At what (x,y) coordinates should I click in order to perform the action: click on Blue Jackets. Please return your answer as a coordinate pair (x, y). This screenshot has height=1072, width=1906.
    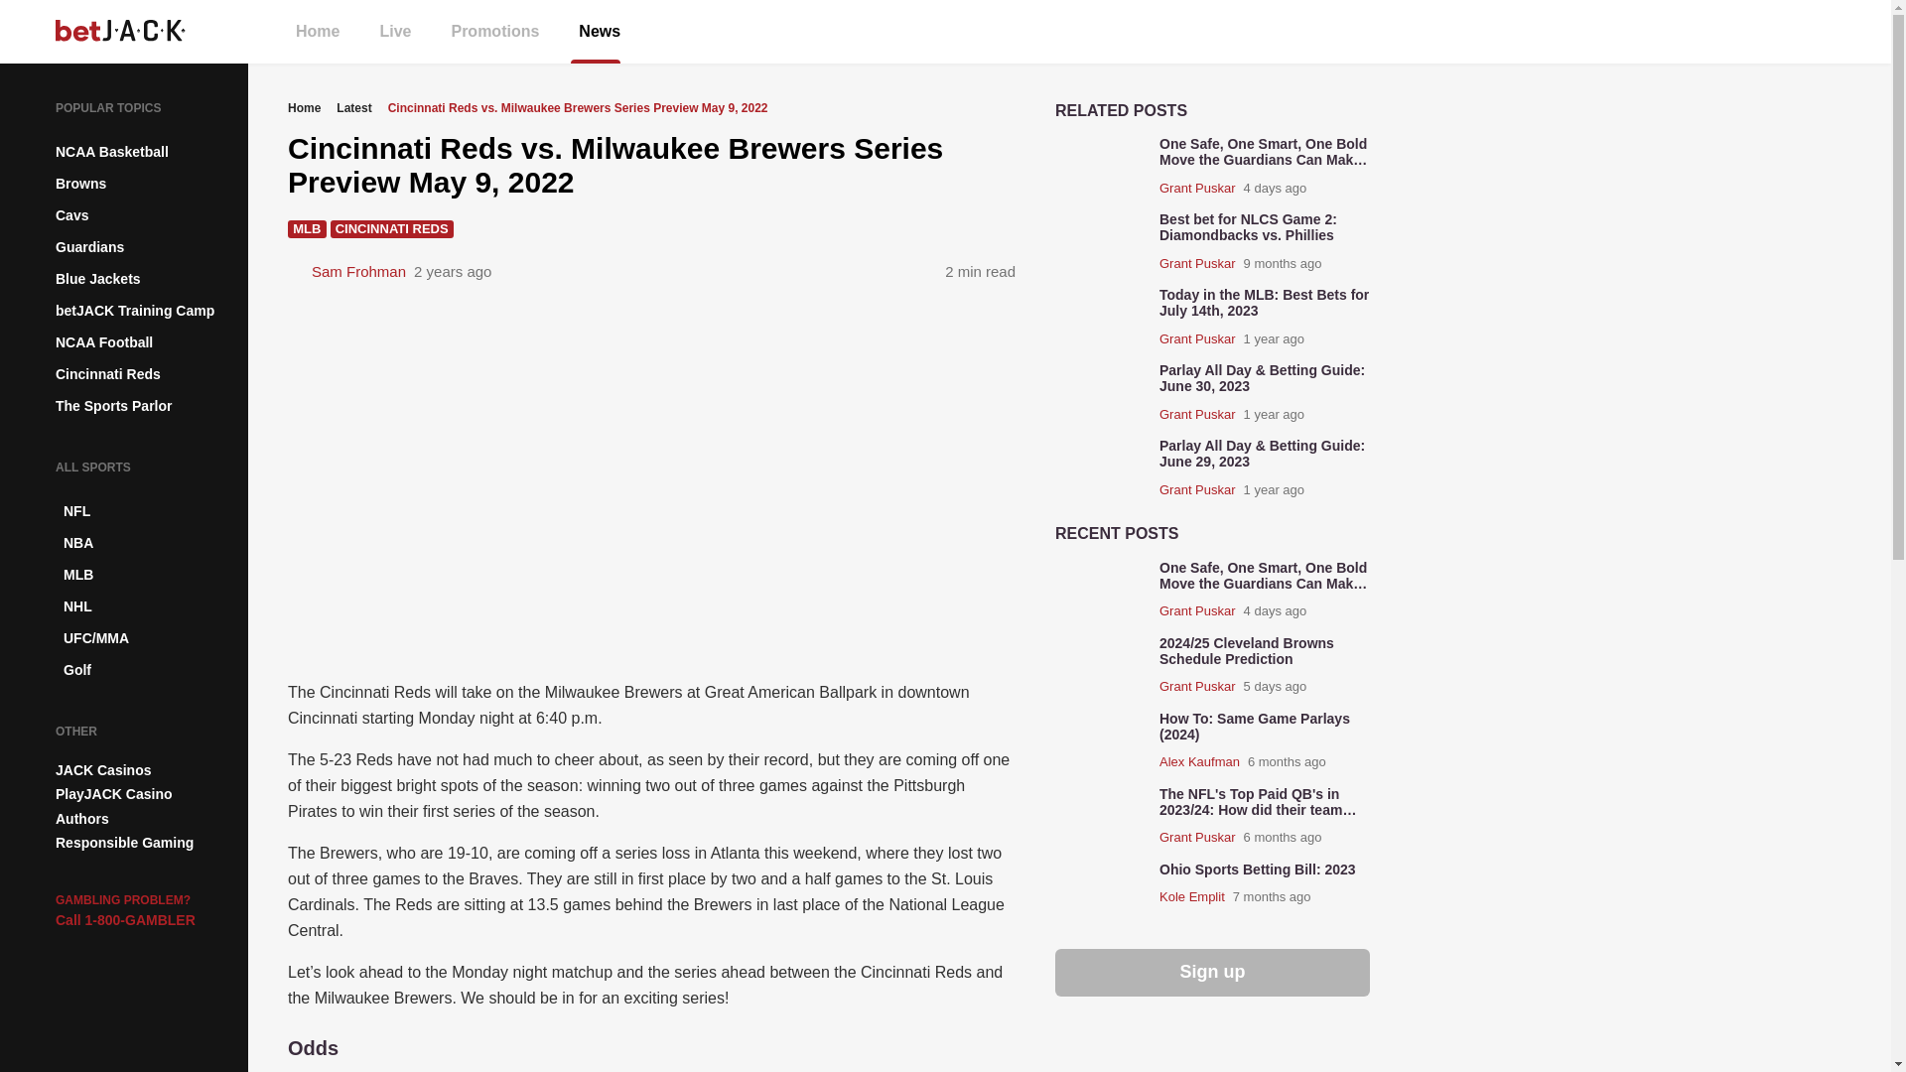
    Looking at the image, I should click on (143, 278).